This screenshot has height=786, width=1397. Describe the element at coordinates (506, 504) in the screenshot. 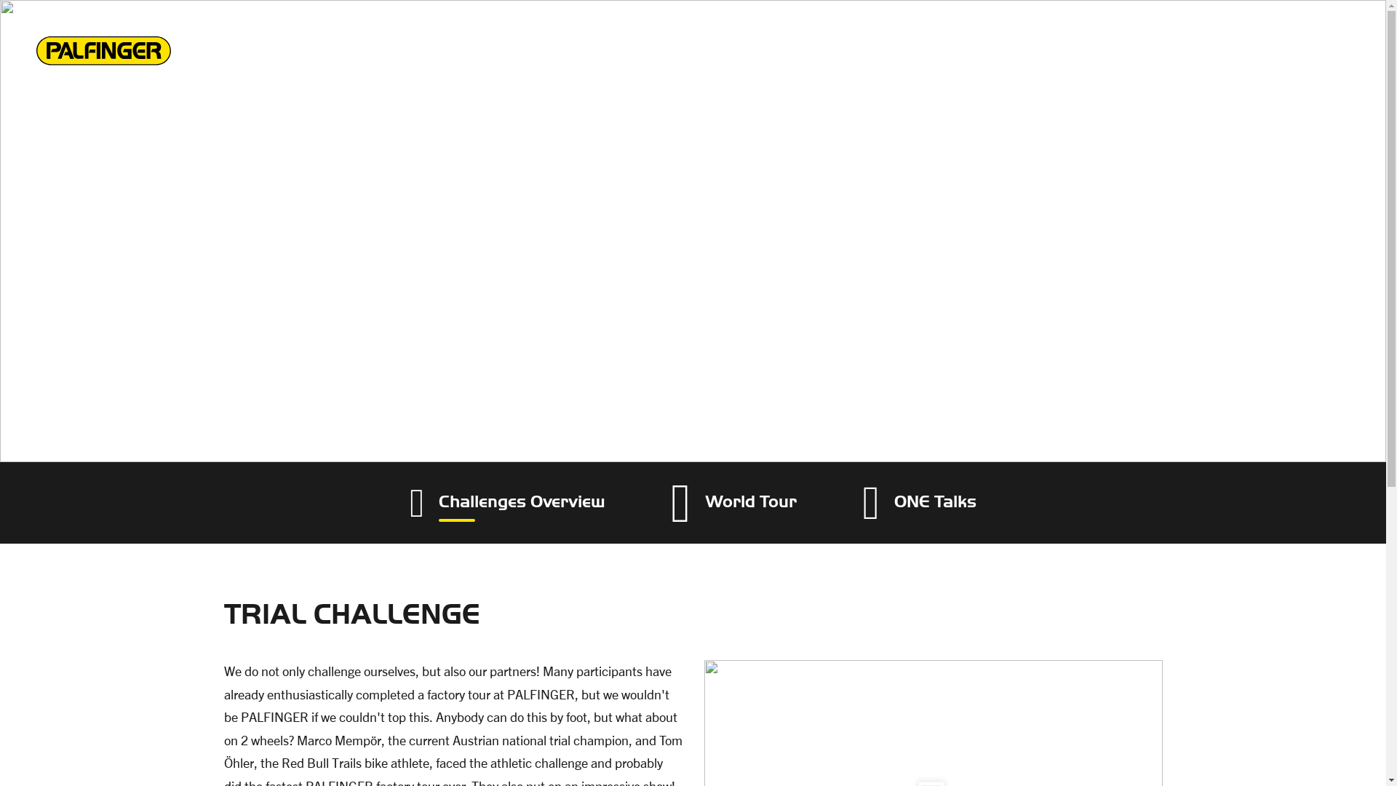

I see `Challenges Overview` at that location.